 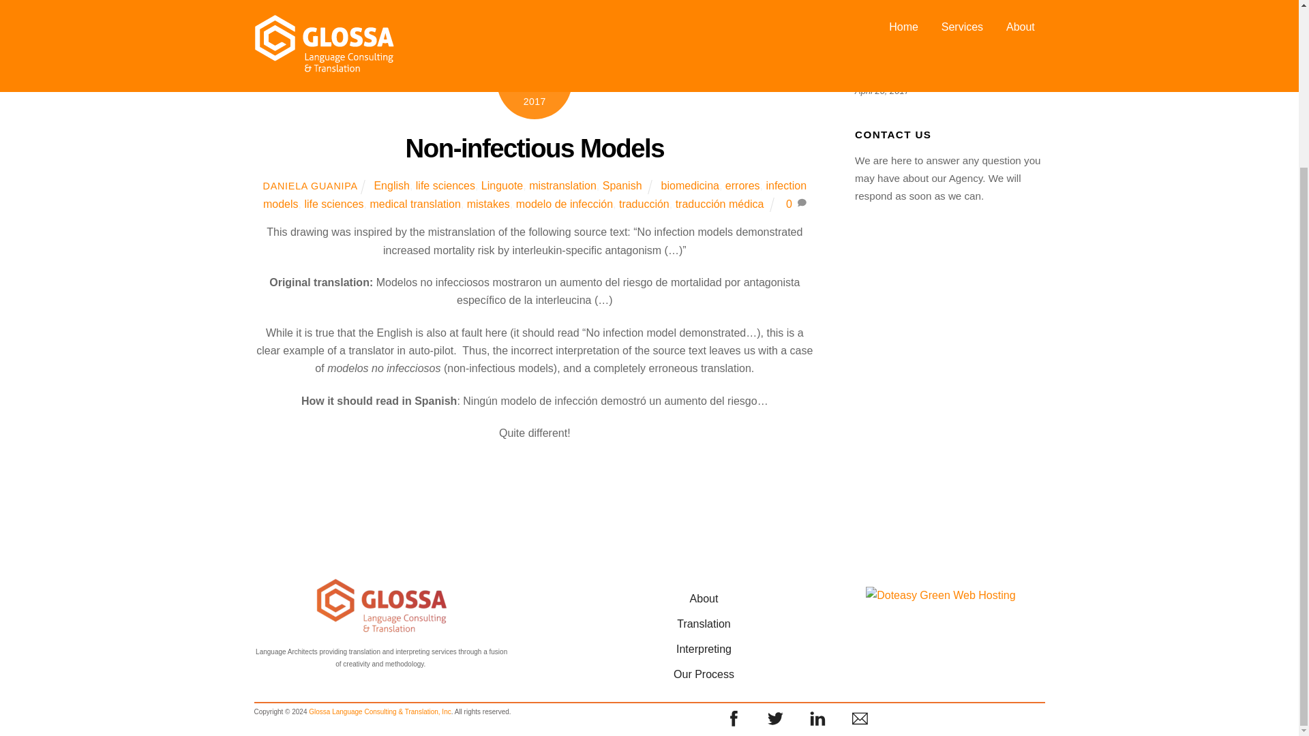 What do you see at coordinates (871, 20) in the screenshot?
I see `Green Bean` at bounding box center [871, 20].